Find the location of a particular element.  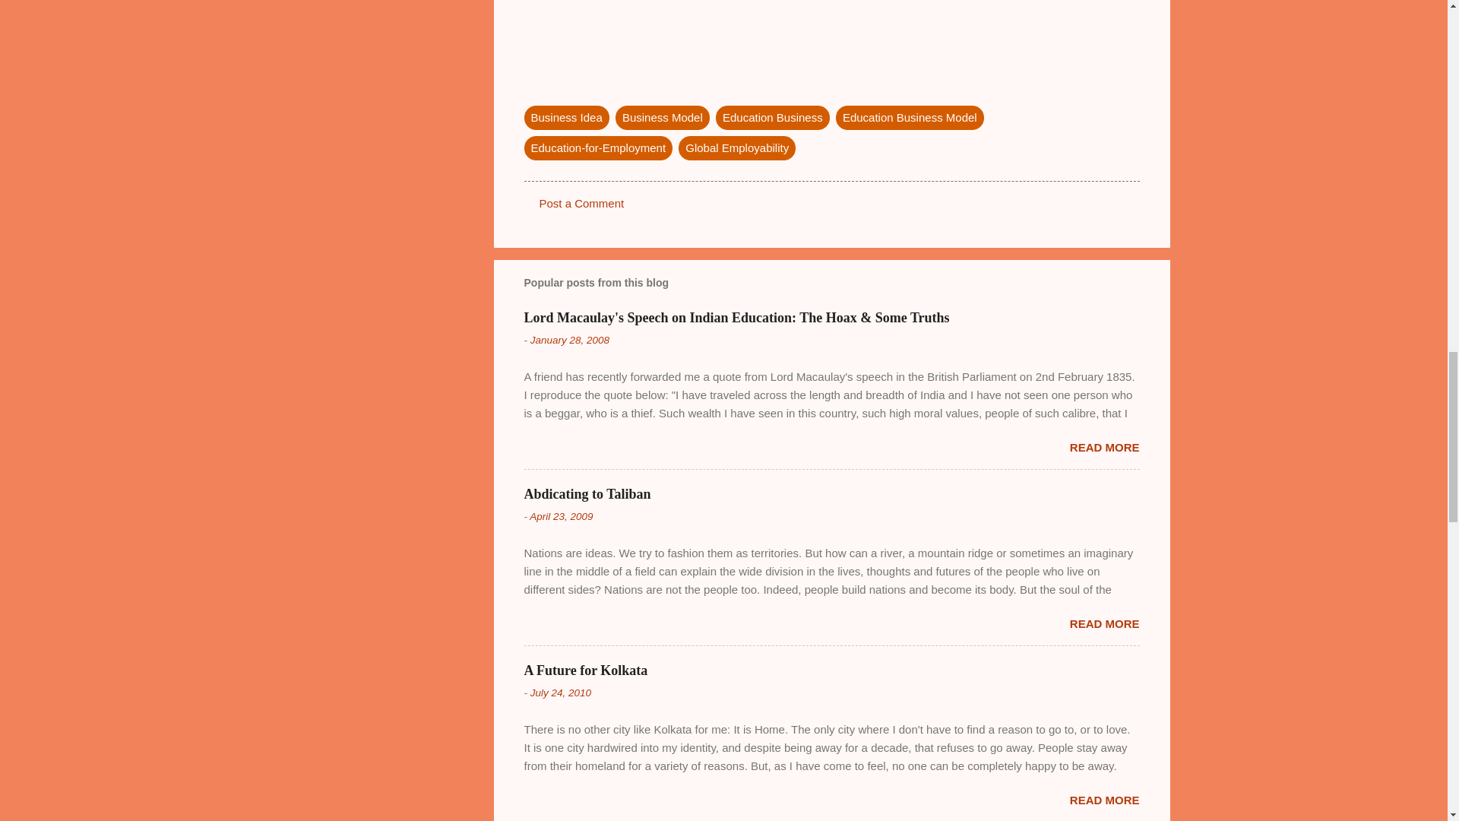

Business Model is located at coordinates (663, 117).